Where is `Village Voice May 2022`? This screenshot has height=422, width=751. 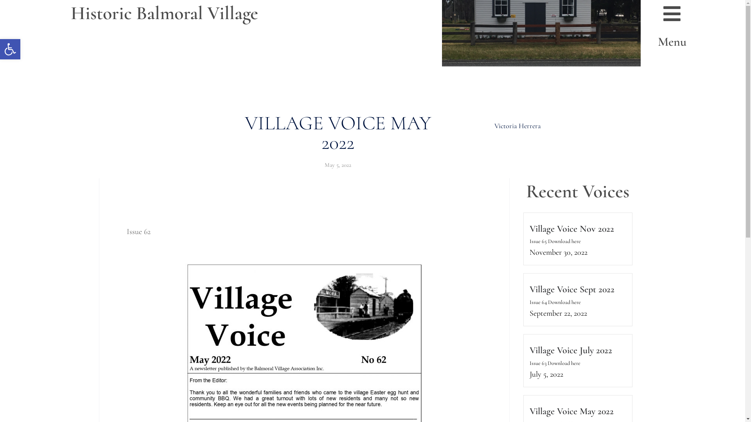 Village Voice May 2022 is located at coordinates (572, 411).